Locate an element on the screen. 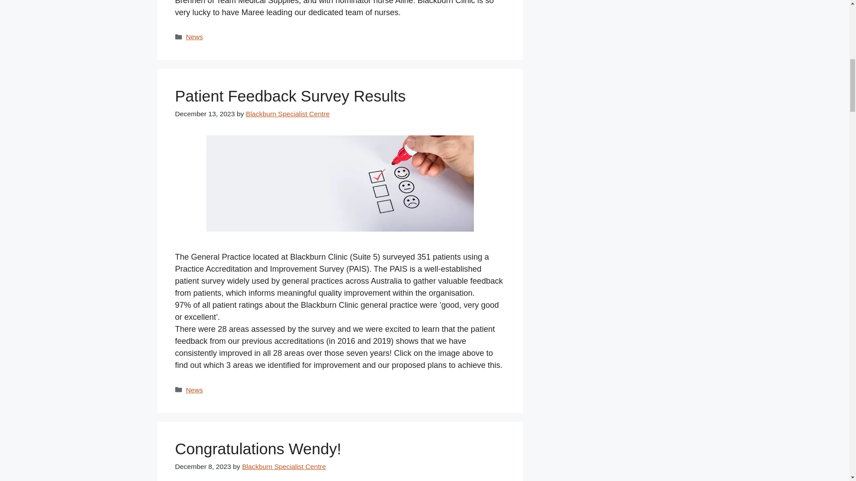 This screenshot has width=856, height=481. Congratulations Wendy! is located at coordinates (258, 449).